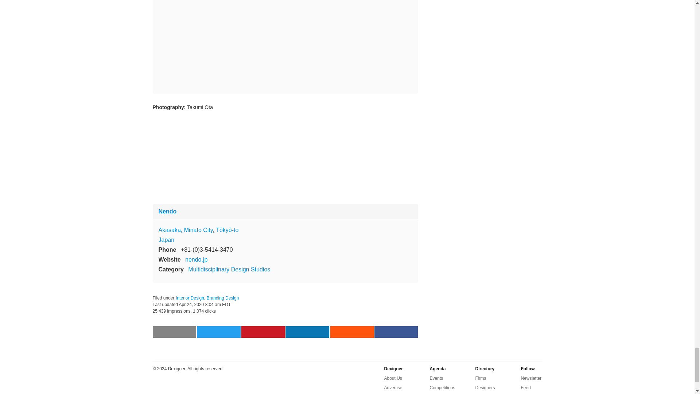 This screenshot has width=700, height=394. What do you see at coordinates (166, 240) in the screenshot?
I see `Japan` at bounding box center [166, 240].